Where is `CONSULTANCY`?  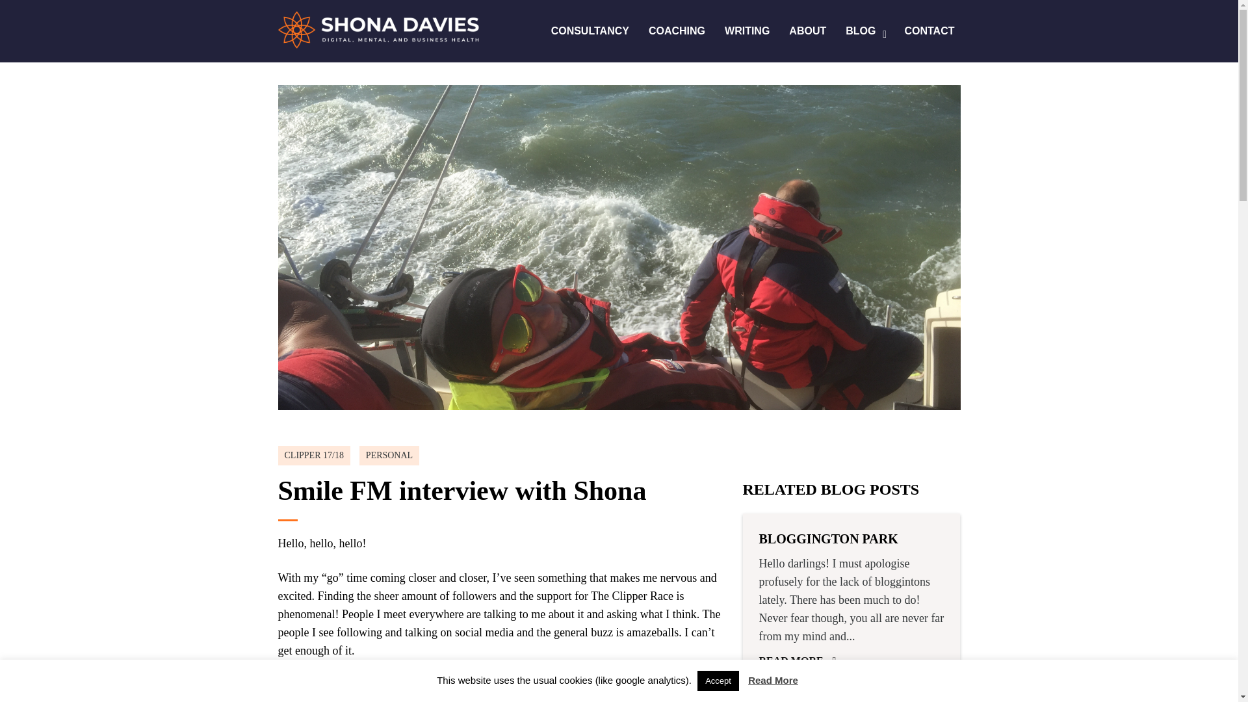 CONSULTANCY is located at coordinates (590, 32).